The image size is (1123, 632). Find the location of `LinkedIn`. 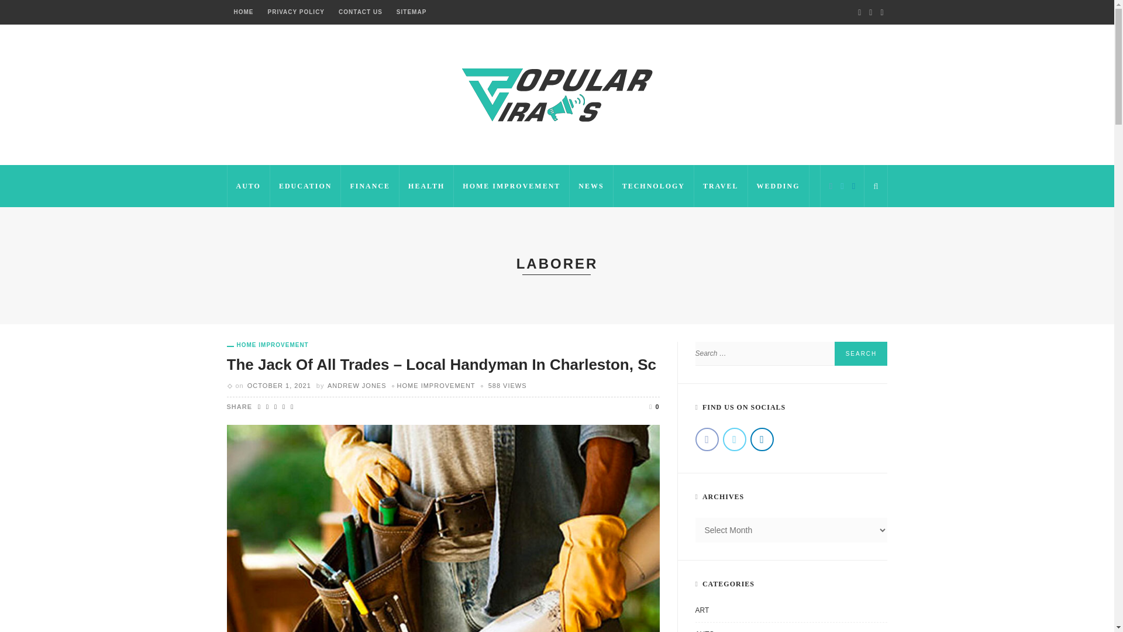

LinkedIn is located at coordinates (853, 186).